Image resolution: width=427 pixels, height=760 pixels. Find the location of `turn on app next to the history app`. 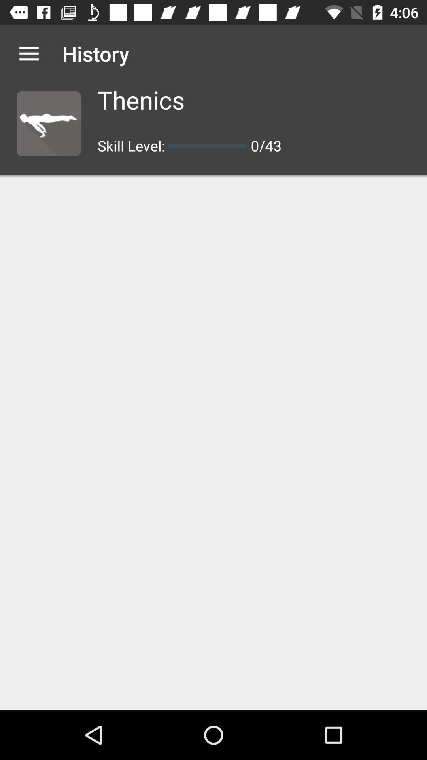

turn on app next to the history app is located at coordinates (29, 53).